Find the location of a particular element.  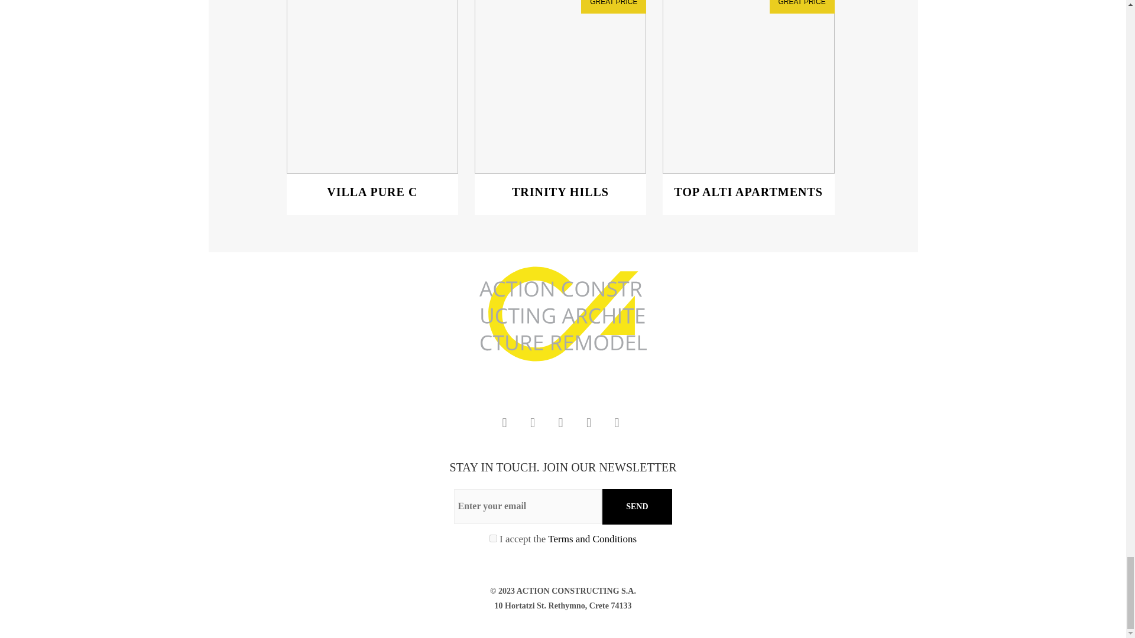

on is located at coordinates (748, 198).